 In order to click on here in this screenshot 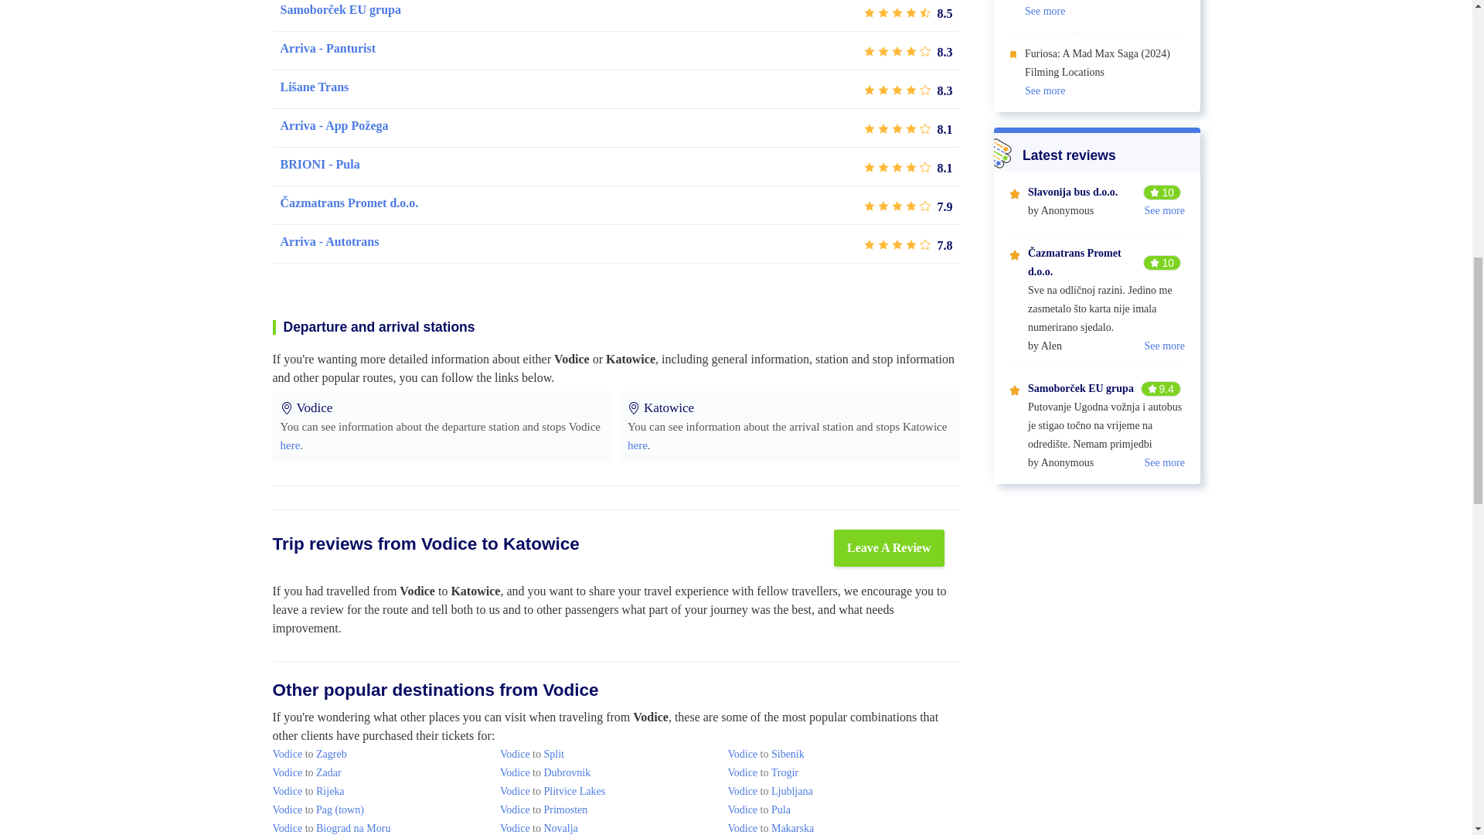, I will do `click(289, 445)`.